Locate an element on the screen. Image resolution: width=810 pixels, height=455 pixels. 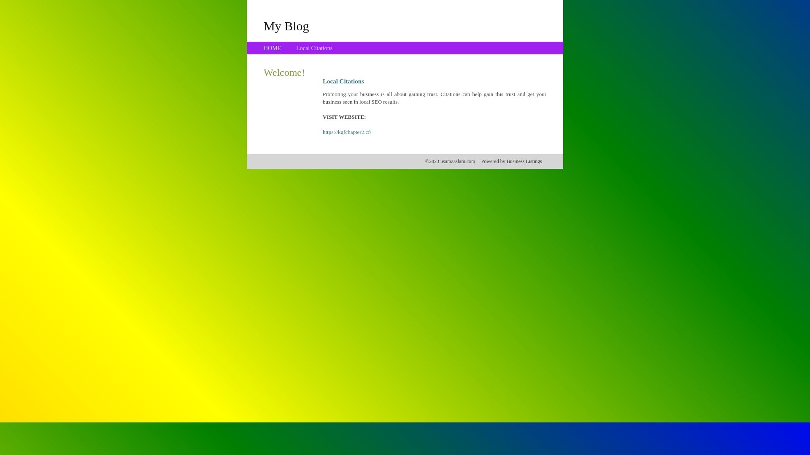
Business Listings is located at coordinates (524, 161).